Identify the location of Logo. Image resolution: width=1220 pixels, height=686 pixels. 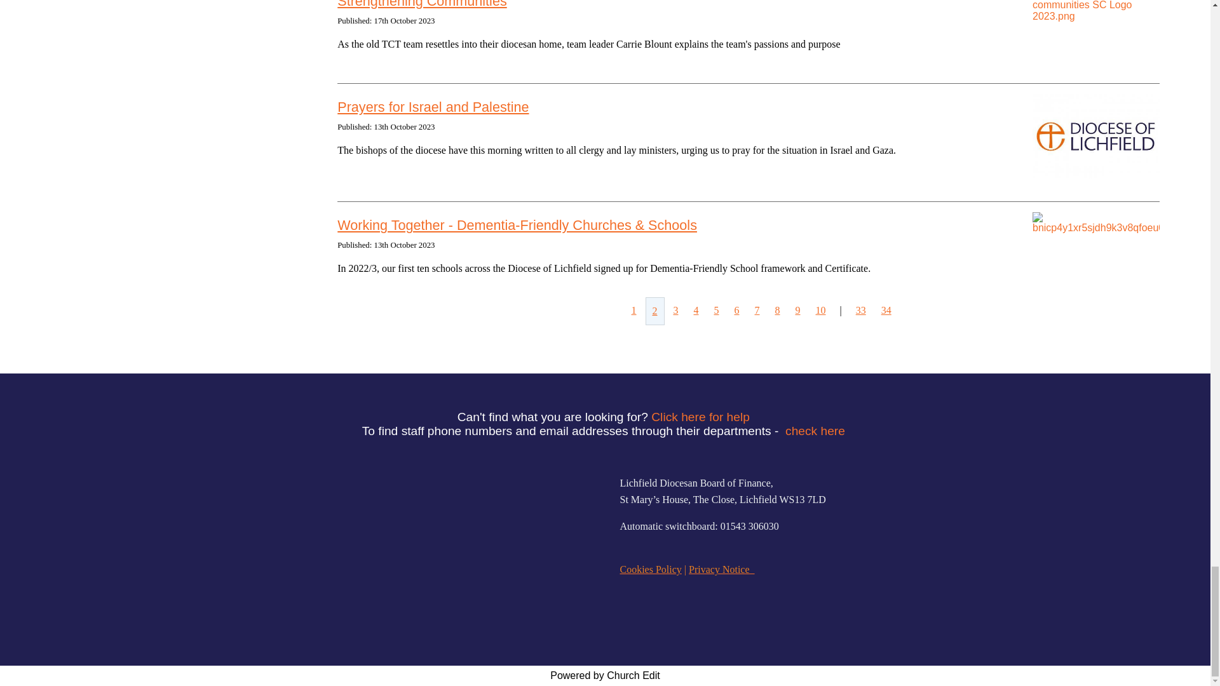
(417, 526).